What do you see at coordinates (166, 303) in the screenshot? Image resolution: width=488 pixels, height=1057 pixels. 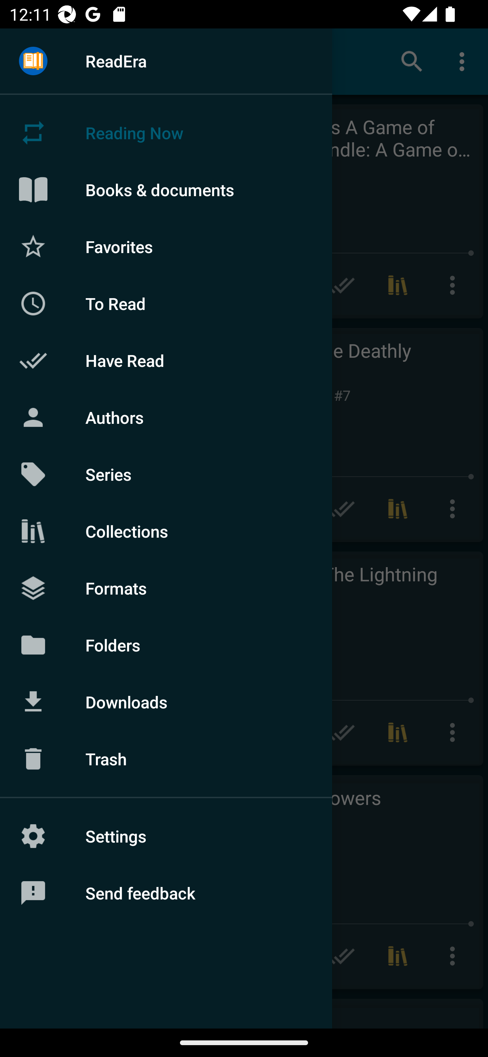 I see `To Read` at bounding box center [166, 303].